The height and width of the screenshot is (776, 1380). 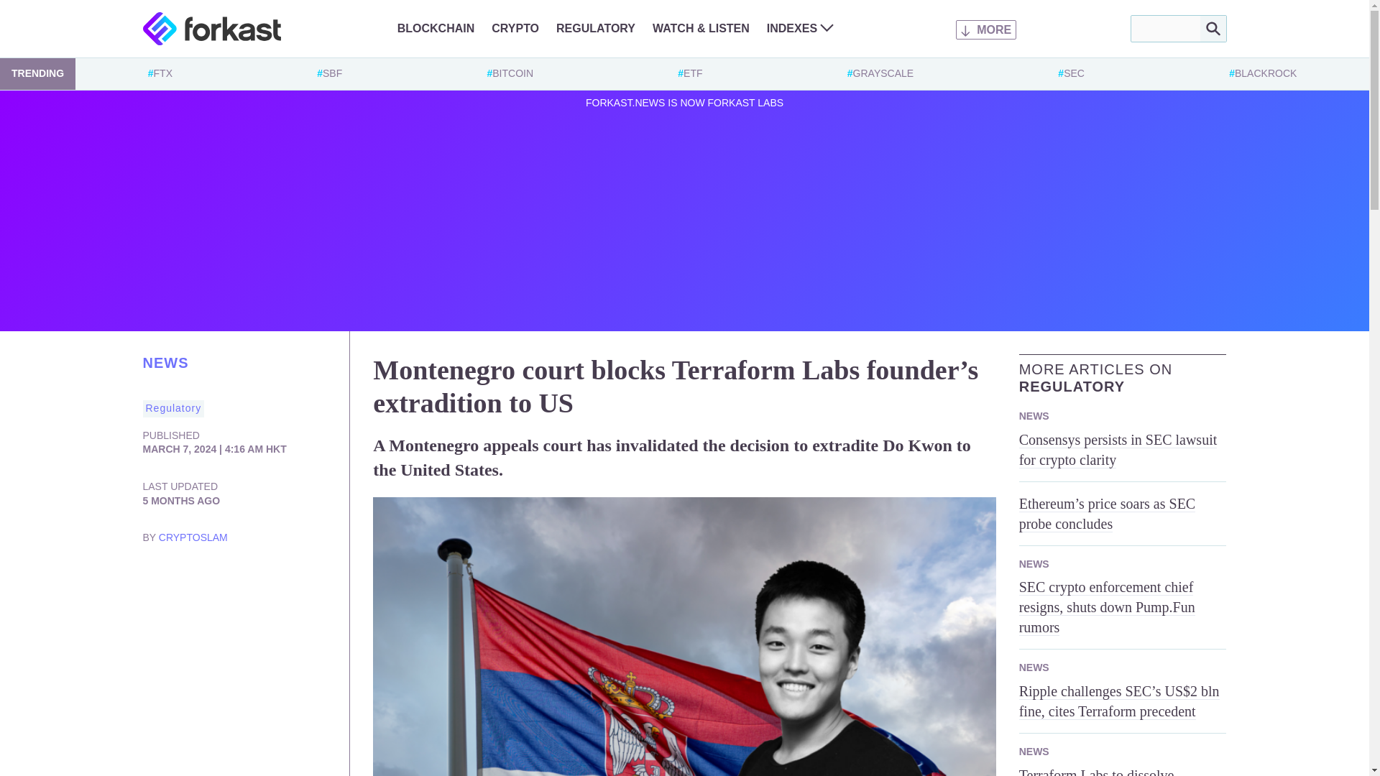 I want to click on Share on linkedin, so click(x=183, y=579).